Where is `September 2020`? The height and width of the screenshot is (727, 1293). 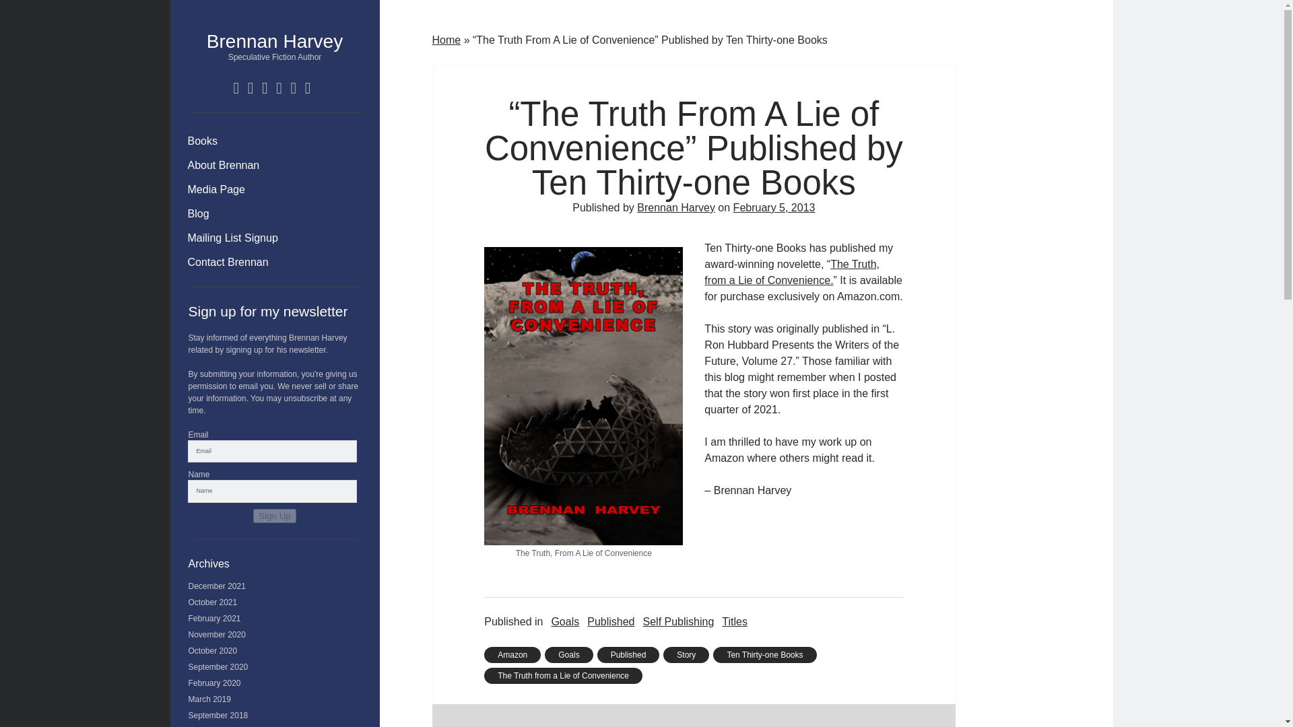 September 2020 is located at coordinates (218, 666).